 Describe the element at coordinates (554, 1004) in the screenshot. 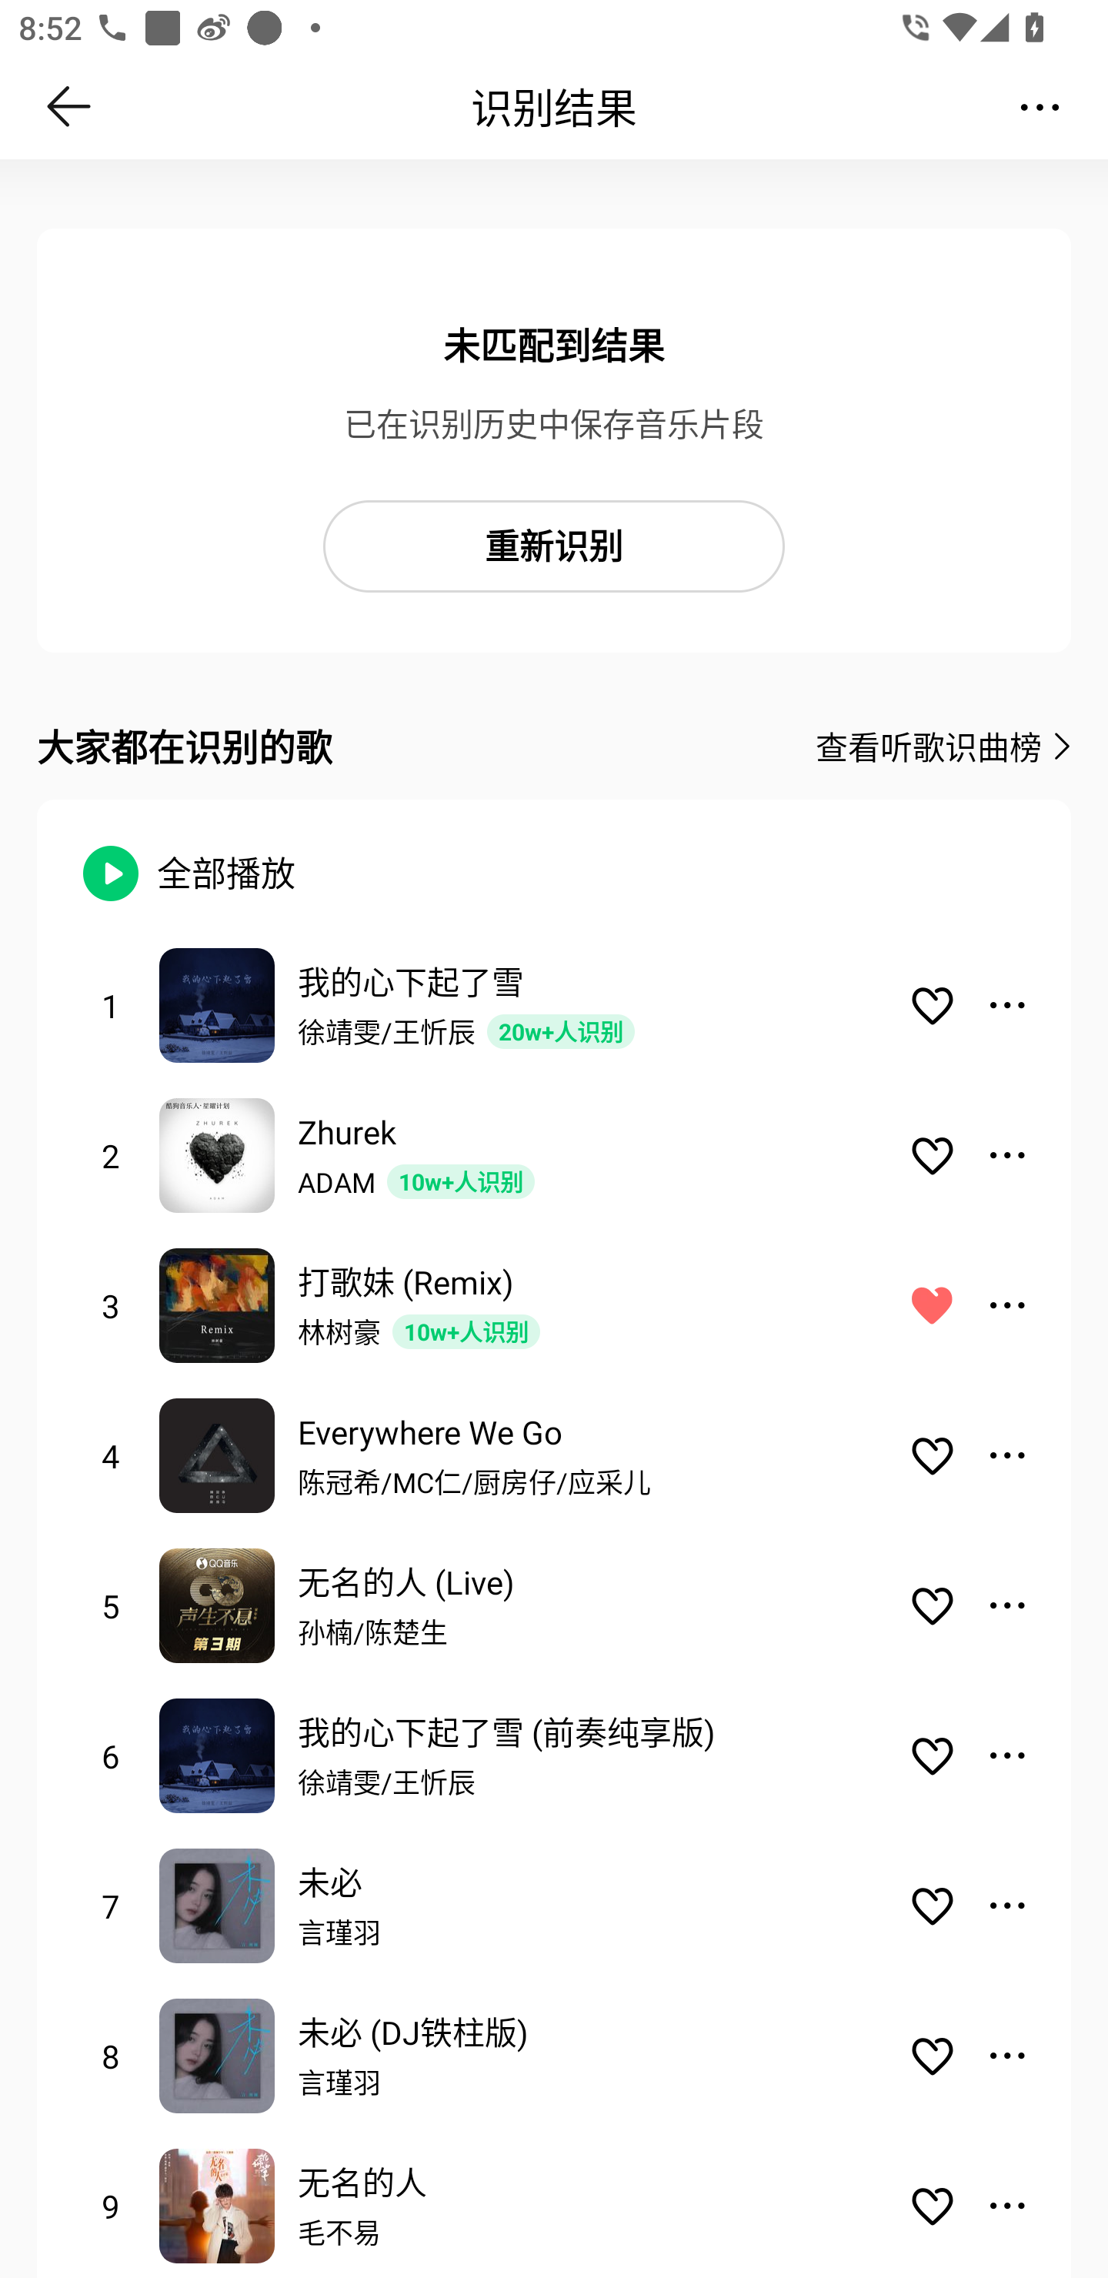

I see `1 我的心下起了雪 徐靖雯/王忻辰 20w+人识别` at that location.